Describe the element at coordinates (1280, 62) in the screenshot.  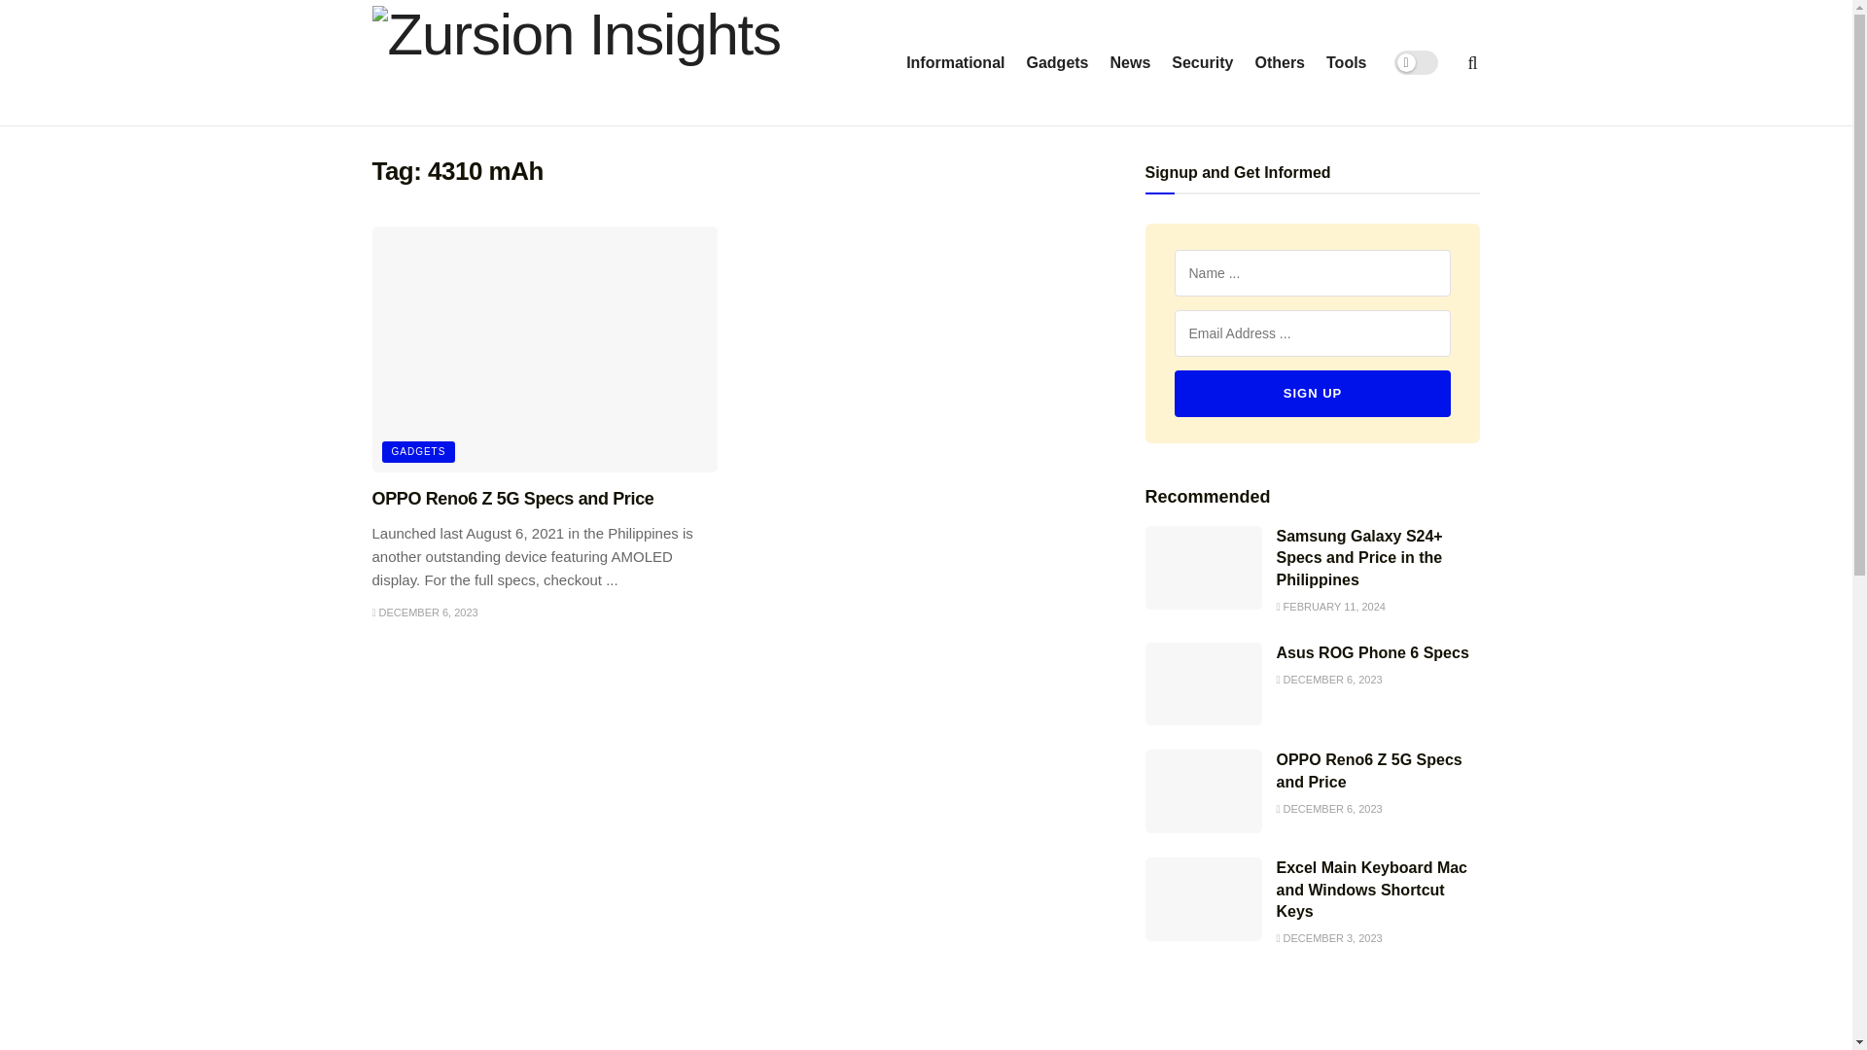
I see `Others` at that location.